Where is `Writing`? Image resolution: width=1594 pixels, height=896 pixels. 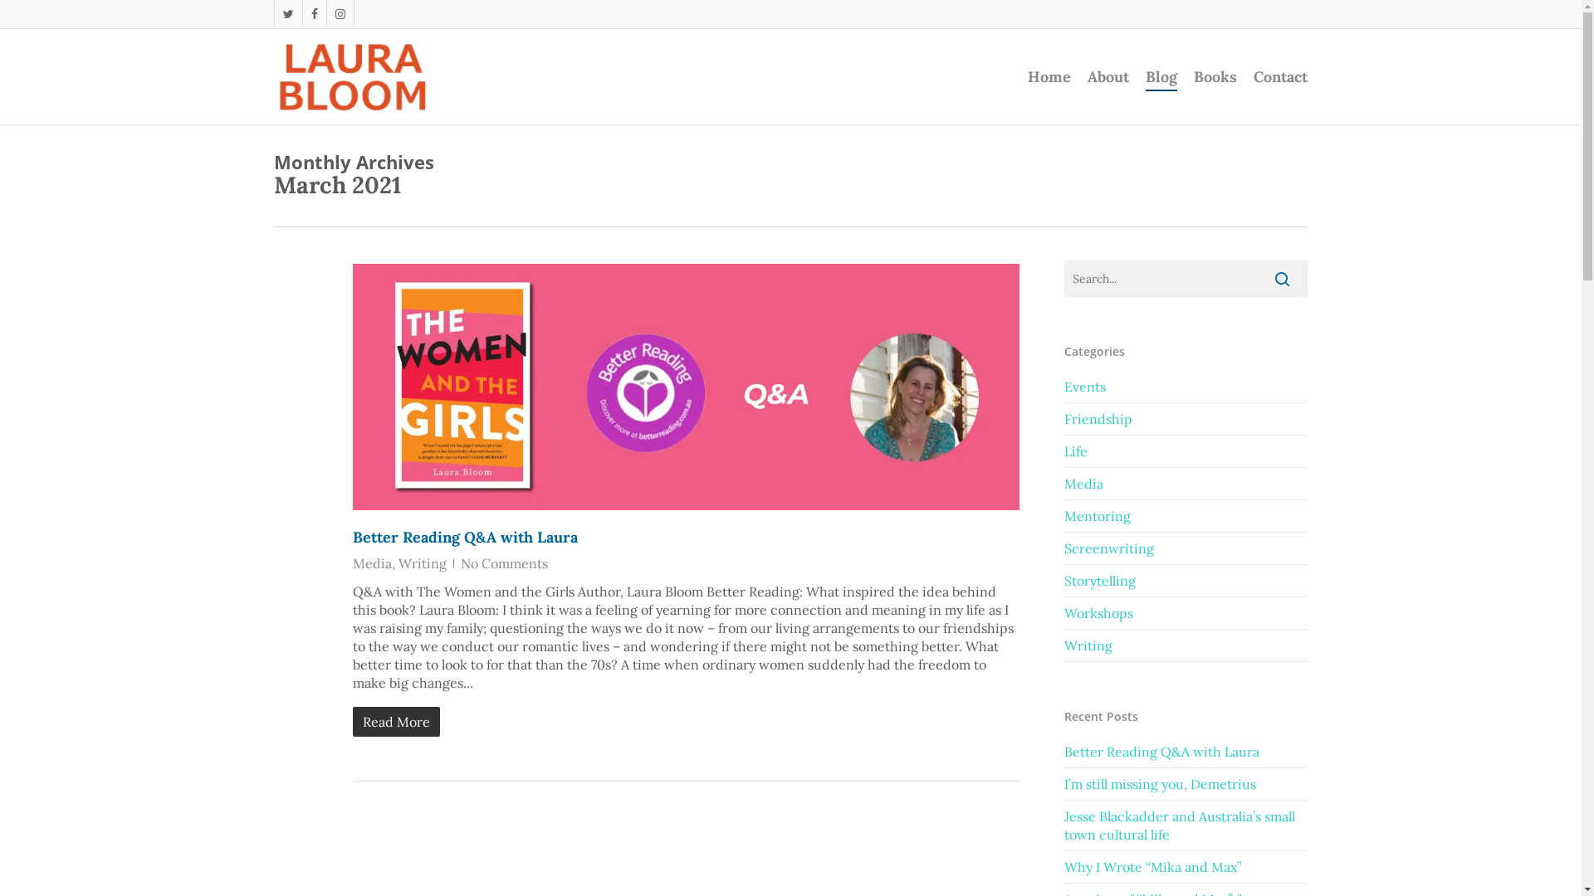
Writing is located at coordinates (423, 563).